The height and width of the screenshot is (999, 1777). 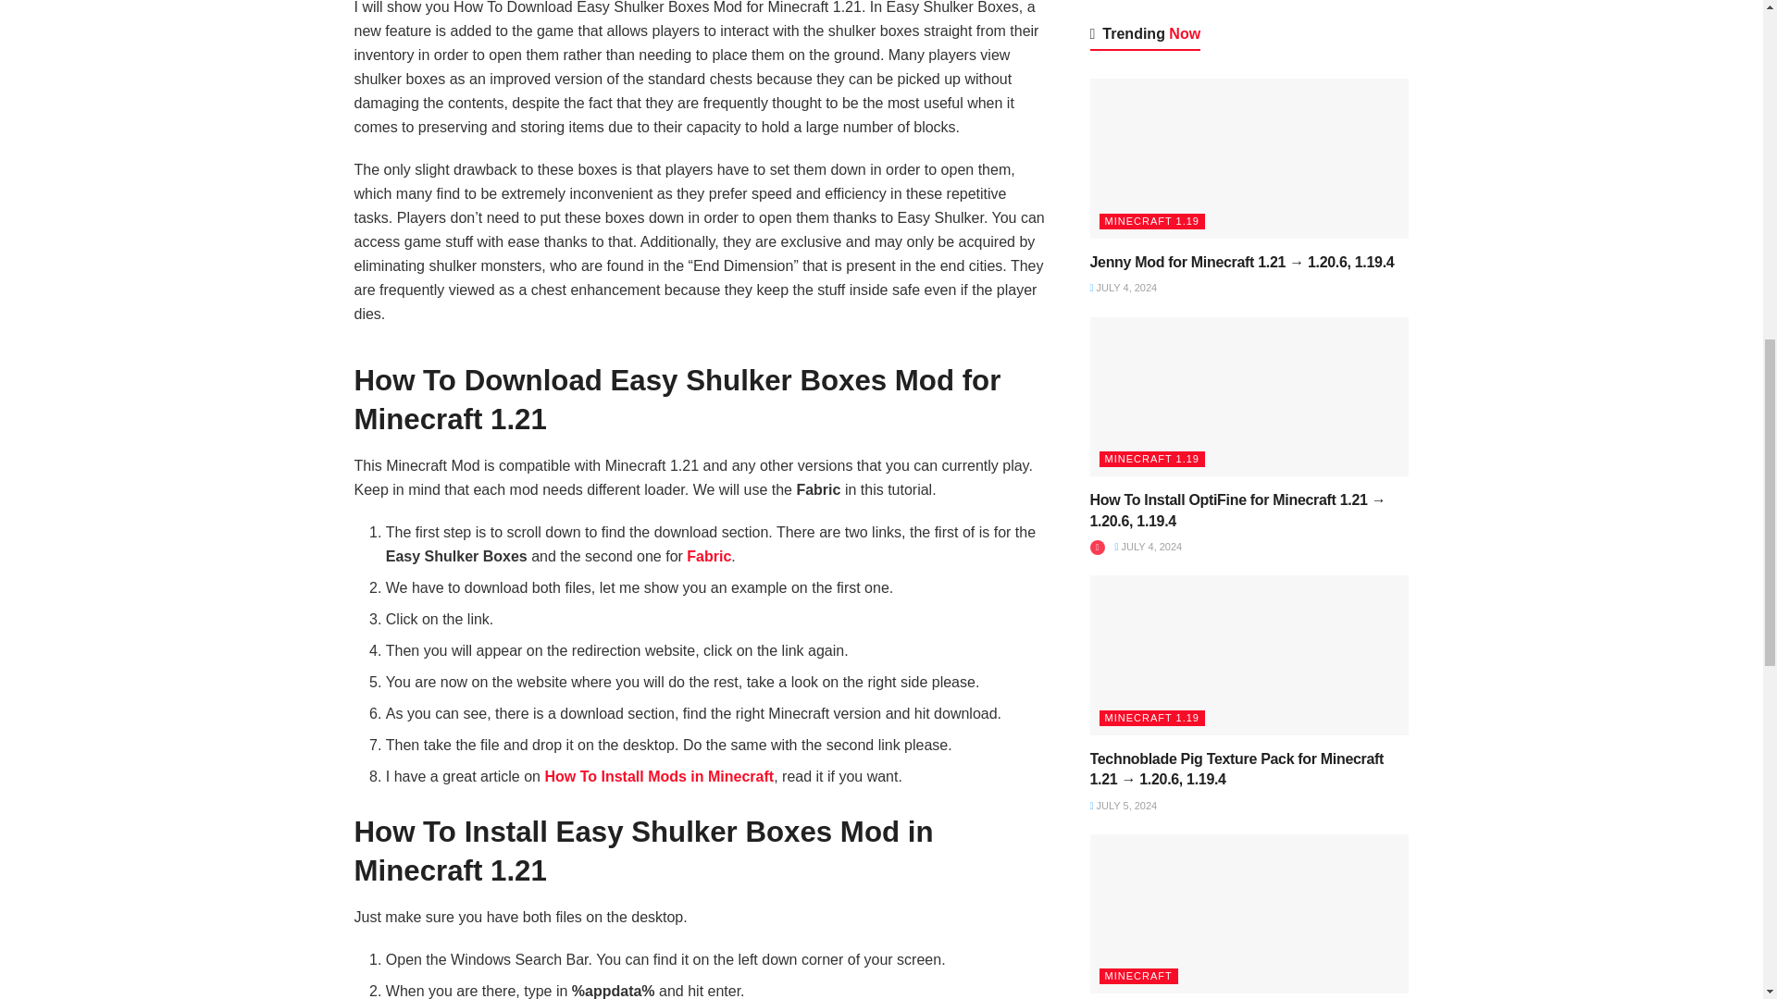 What do you see at coordinates (1124, 287) in the screenshot?
I see `JULY 4, 2024` at bounding box center [1124, 287].